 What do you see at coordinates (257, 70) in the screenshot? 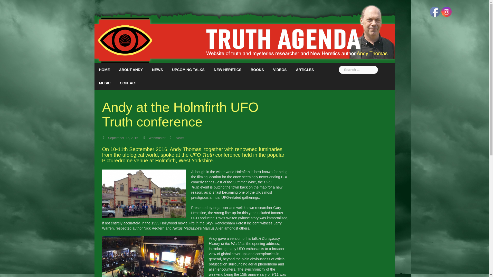
I see `BOOKS` at bounding box center [257, 70].